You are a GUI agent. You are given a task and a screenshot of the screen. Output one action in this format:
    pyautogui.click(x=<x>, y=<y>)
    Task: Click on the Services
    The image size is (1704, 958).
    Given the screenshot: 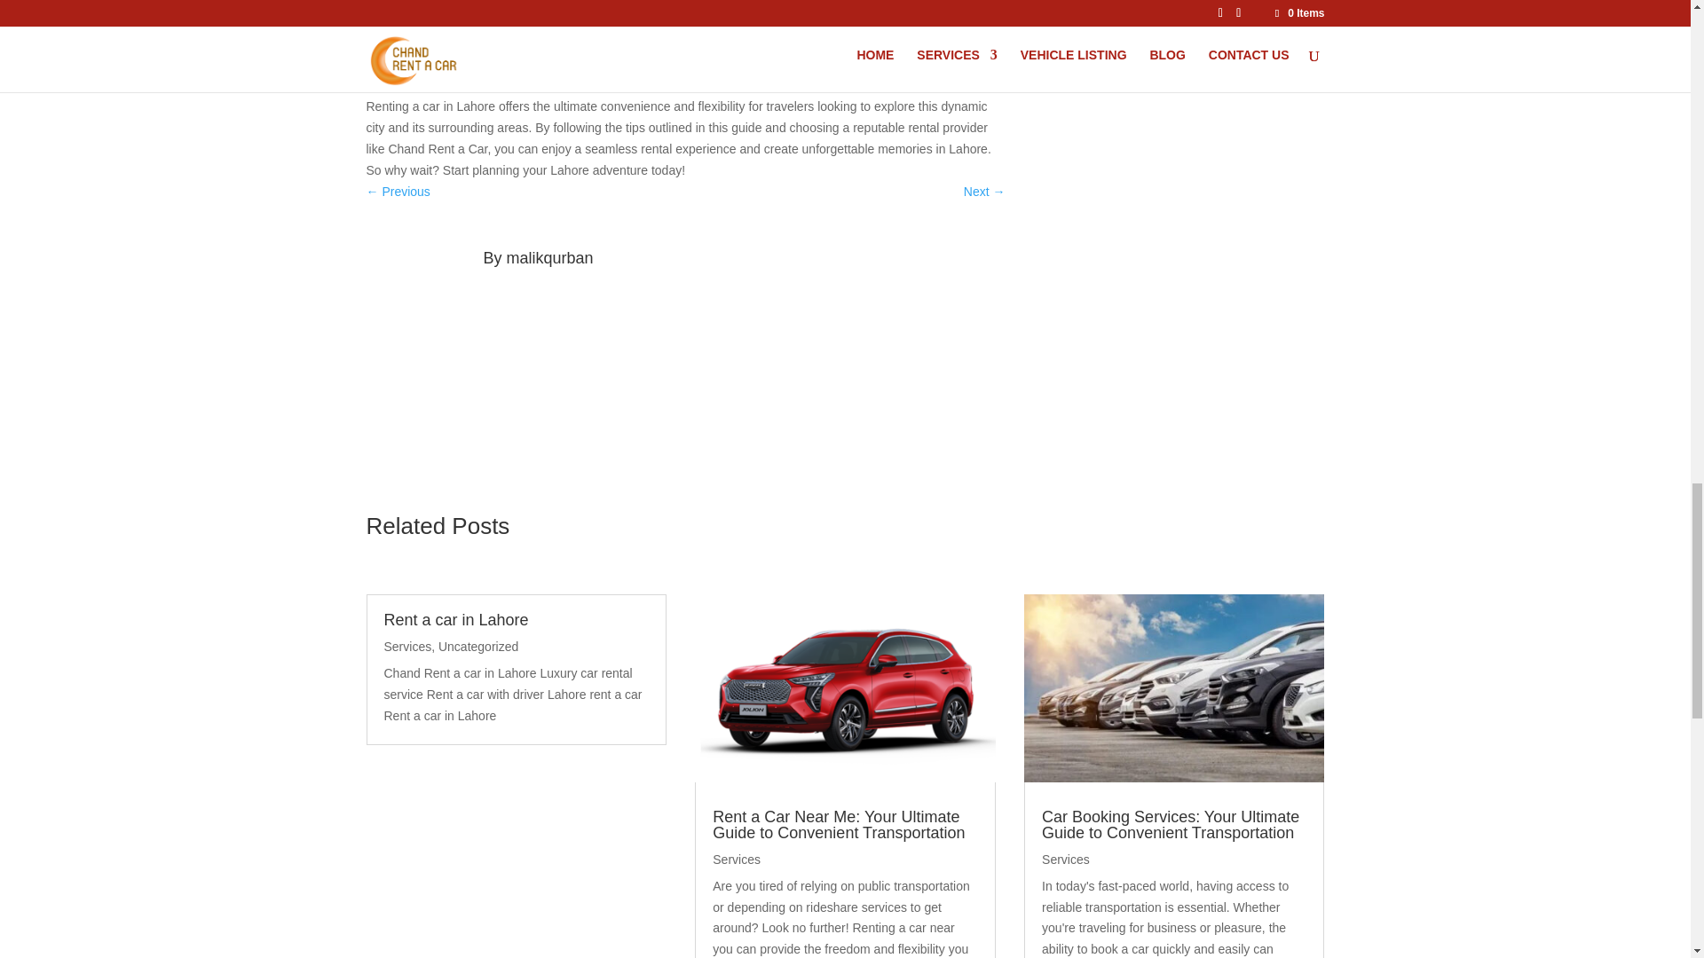 What is the action you would take?
    pyautogui.click(x=1065, y=860)
    